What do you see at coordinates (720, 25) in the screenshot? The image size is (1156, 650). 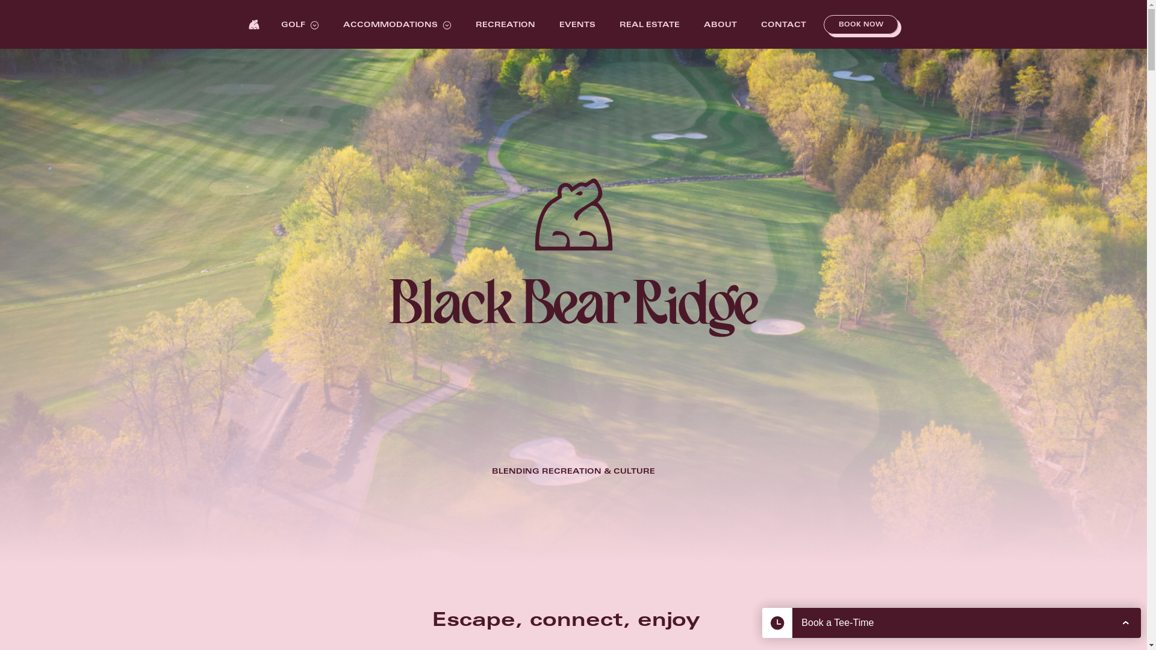 I see `ABOUT` at bounding box center [720, 25].